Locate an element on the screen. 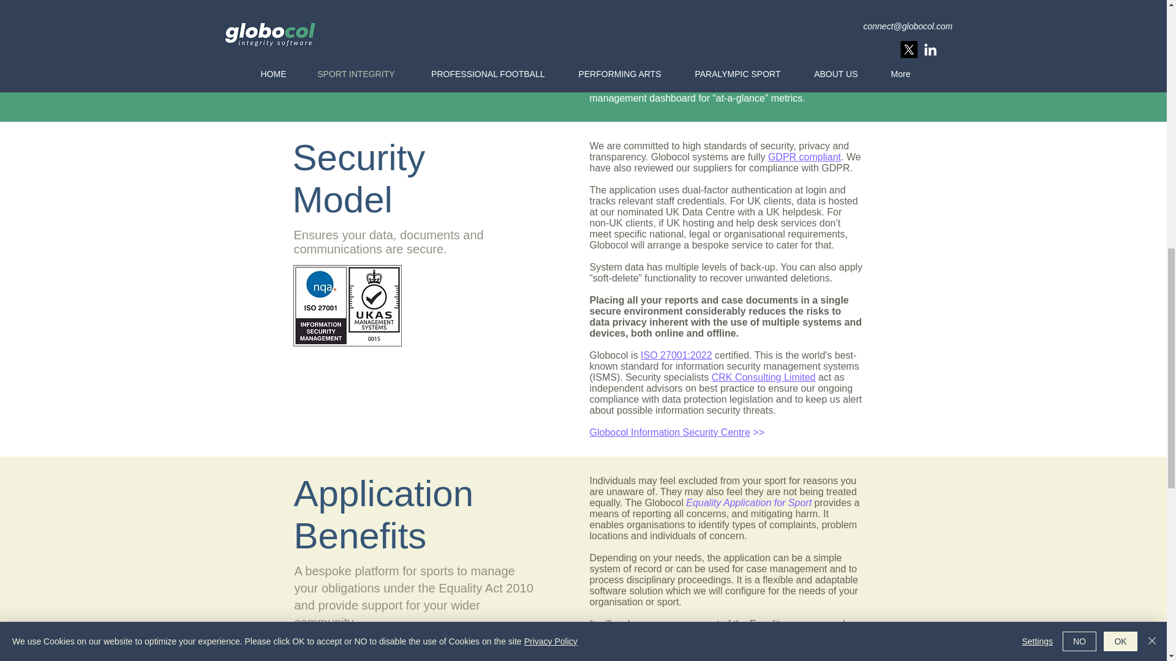  CRK Consulting Limited is located at coordinates (763, 377).